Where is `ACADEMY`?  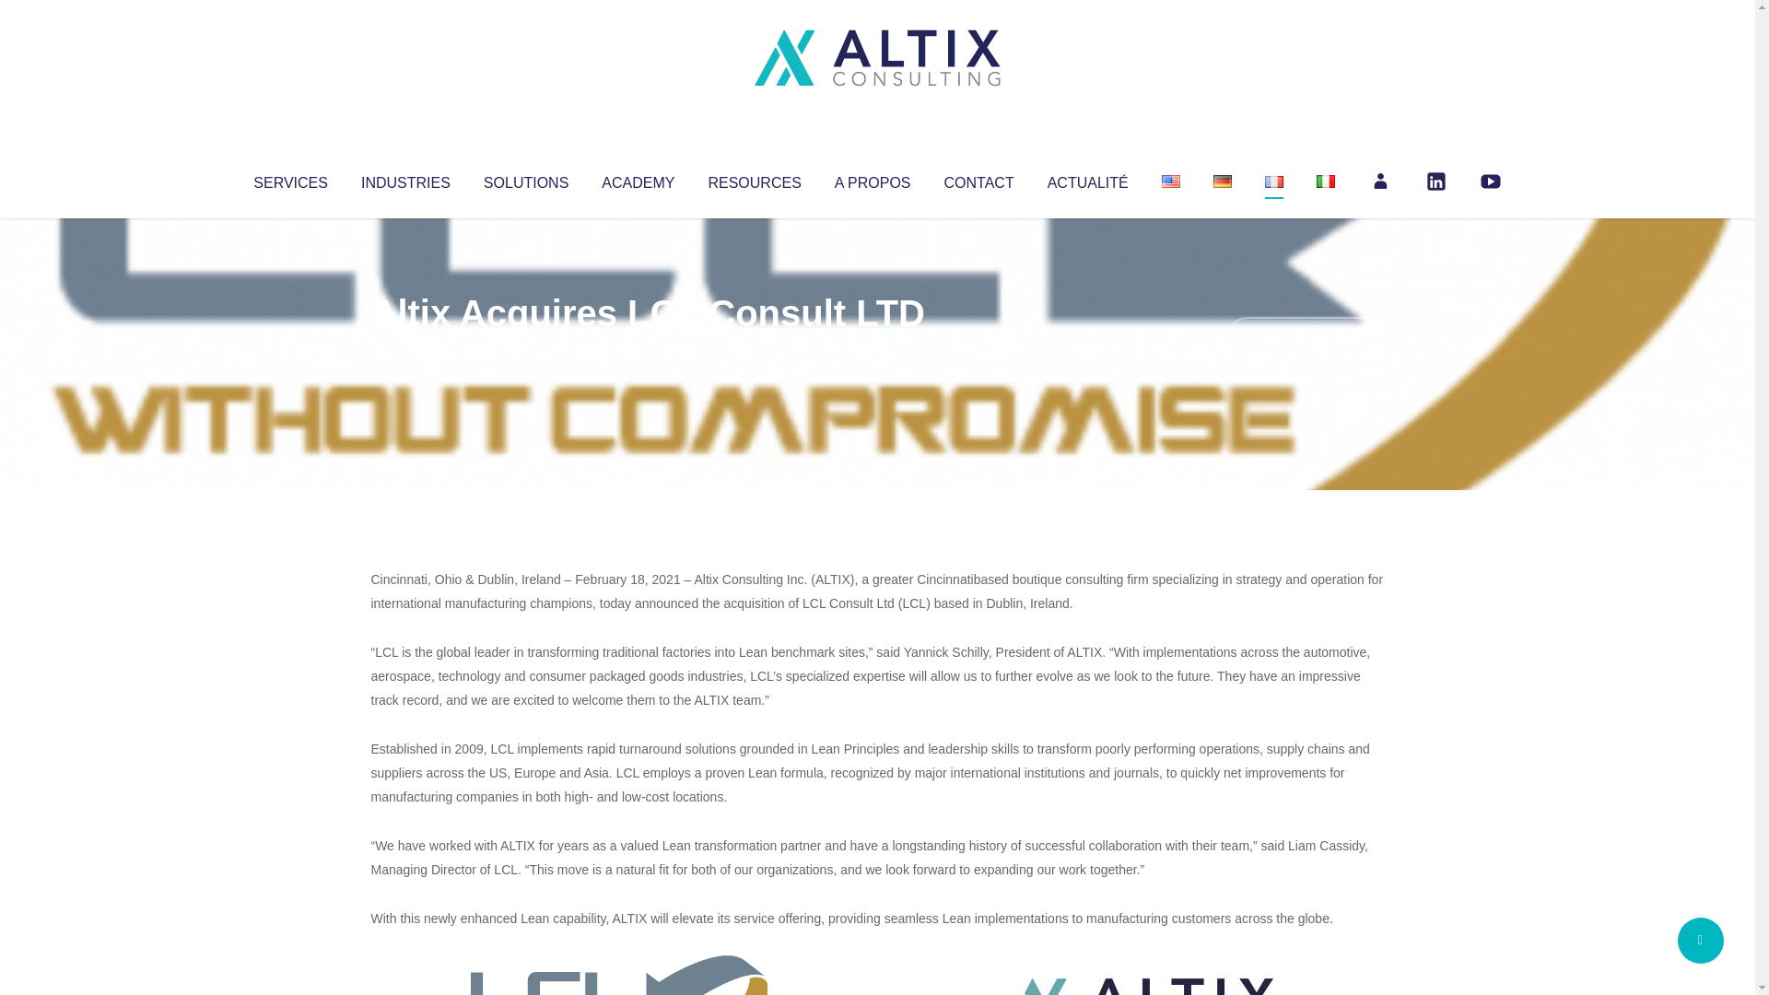
ACADEMY is located at coordinates (638, 179).